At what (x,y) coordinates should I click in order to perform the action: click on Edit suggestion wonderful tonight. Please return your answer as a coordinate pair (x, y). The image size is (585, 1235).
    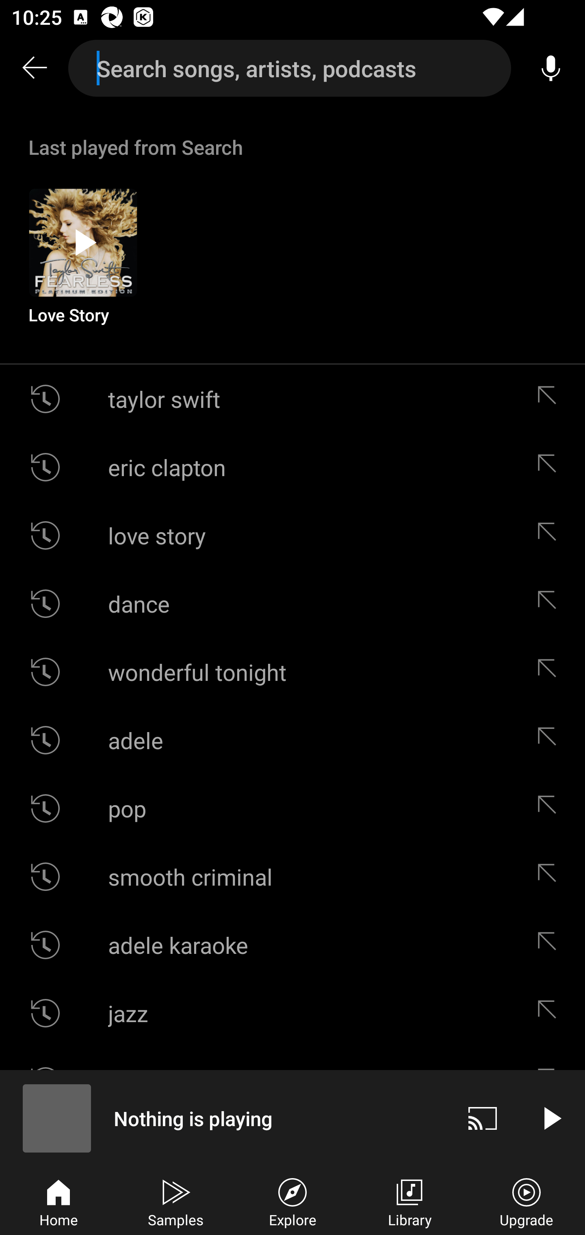
    Looking at the image, I should click on (550, 672).